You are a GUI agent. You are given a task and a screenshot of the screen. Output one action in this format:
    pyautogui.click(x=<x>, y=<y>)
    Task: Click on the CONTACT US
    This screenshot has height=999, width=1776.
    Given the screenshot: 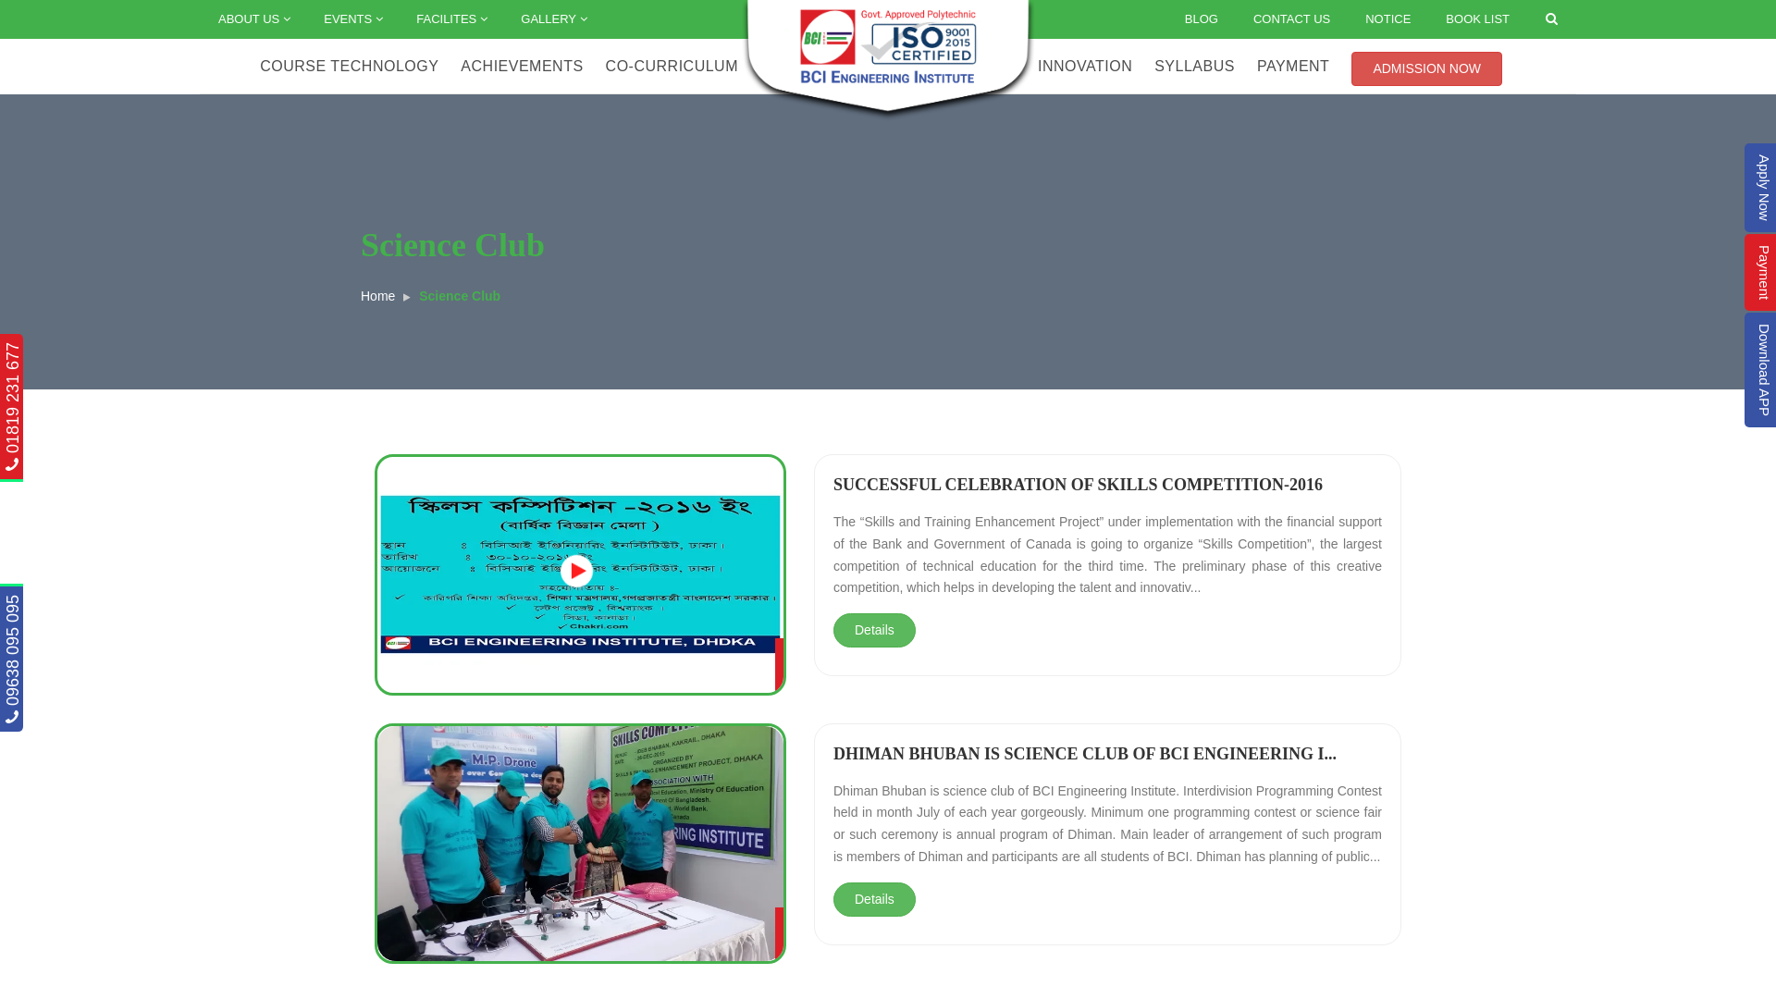 What is the action you would take?
    pyautogui.click(x=1291, y=18)
    